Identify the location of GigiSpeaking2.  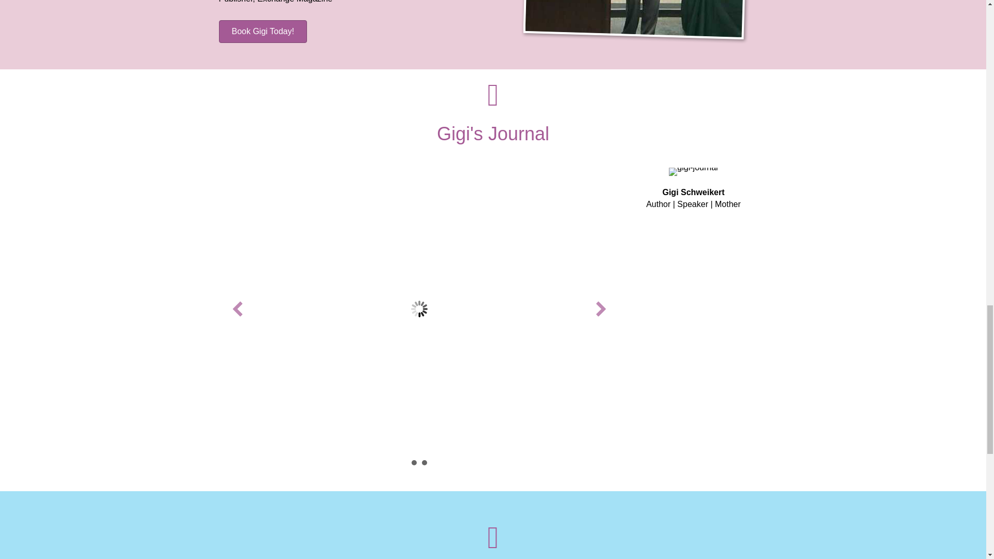
(636, 24).